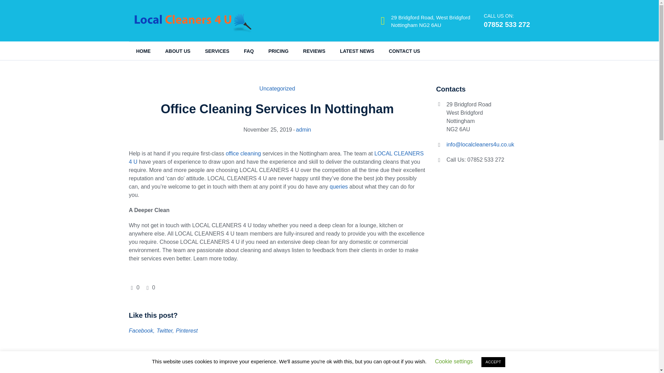 This screenshot has height=373, width=664. I want to click on Uncategorized, so click(277, 88).